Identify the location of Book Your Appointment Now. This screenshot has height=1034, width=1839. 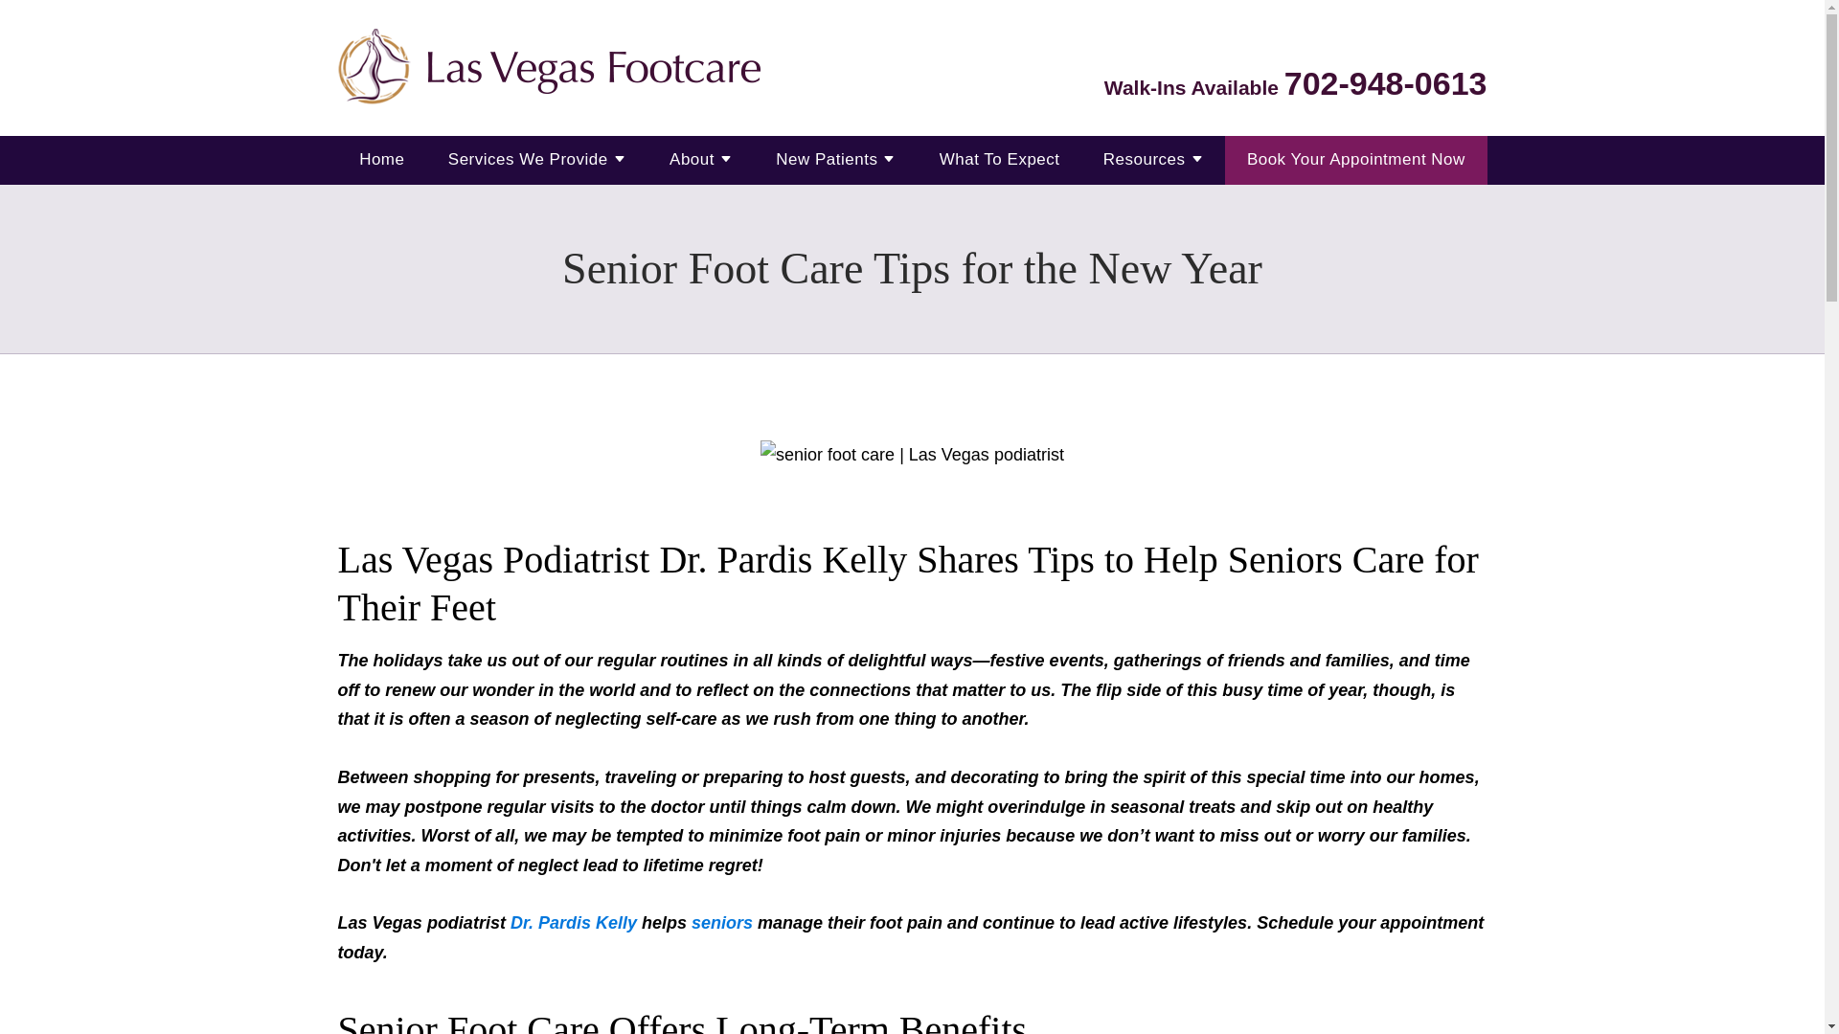
(1356, 160).